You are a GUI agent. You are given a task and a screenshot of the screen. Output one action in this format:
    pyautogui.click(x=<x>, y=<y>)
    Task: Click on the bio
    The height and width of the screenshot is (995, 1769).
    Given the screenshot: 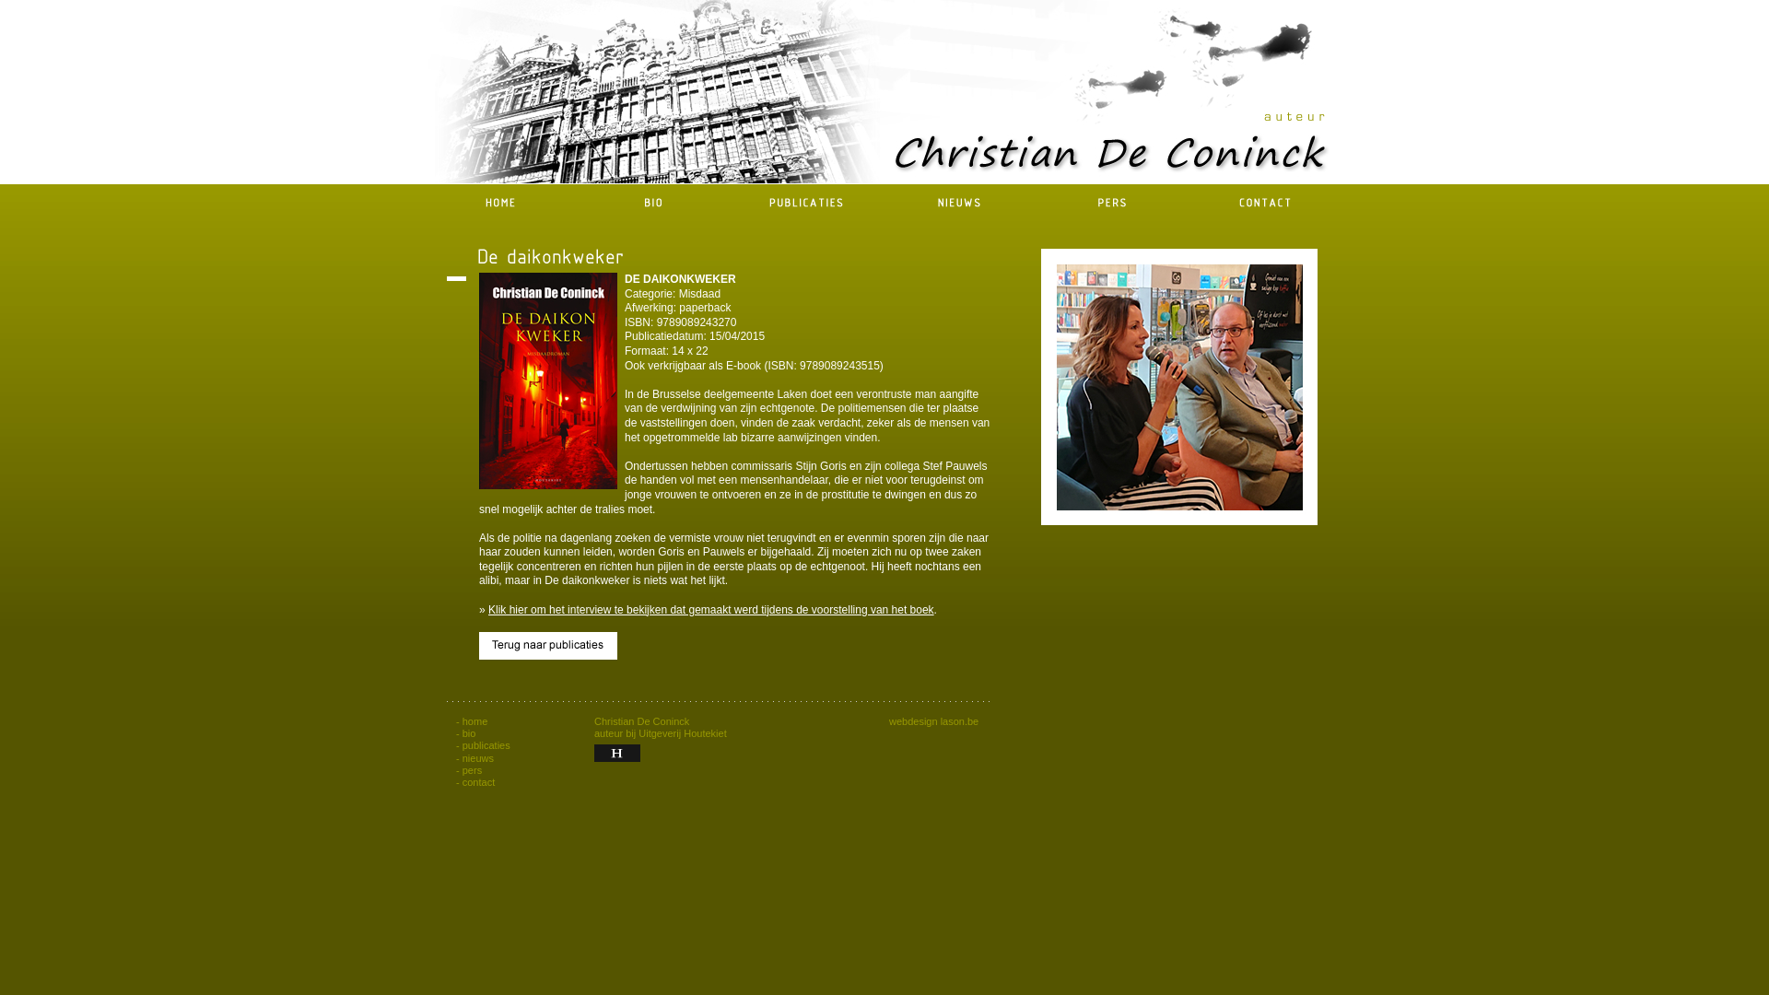 What is the action you would take?
    pyautogui.click(x=470, y=733)
    